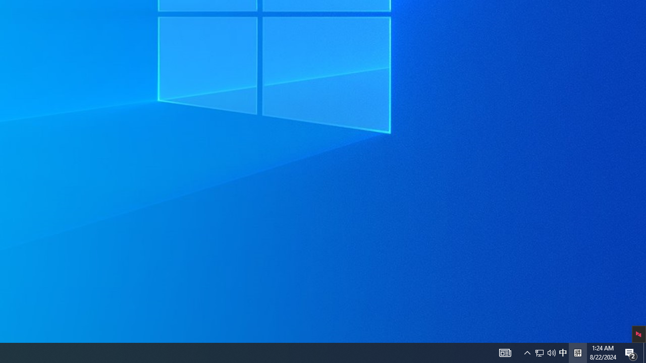 This screenshot has height=363, width=646. I want to click on AutomationID: 4105, so click(540, 353).